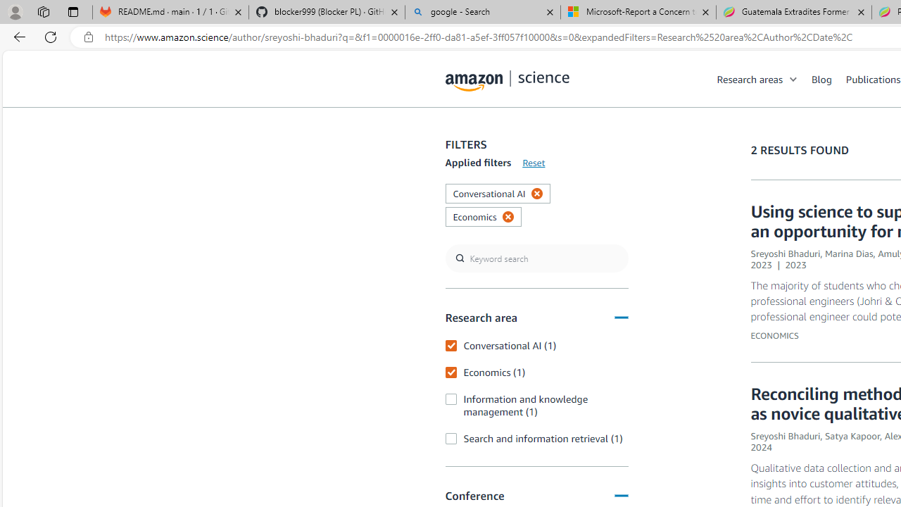 Image resolution: width=901 pixels, height=507 pixels. I want to click on ECONOMICS, so click(774, 335).